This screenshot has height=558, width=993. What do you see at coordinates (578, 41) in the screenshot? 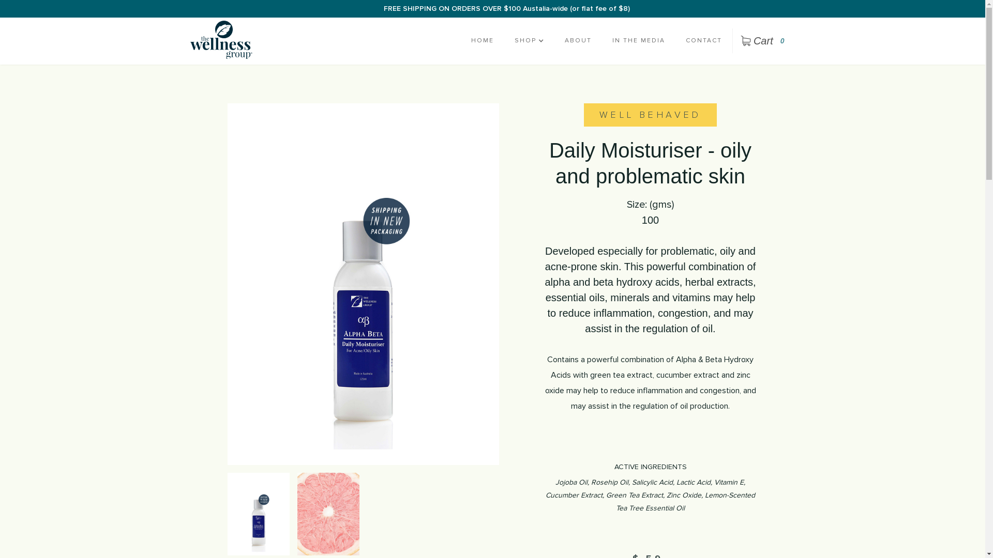
I see `ABOUT` at bounding box center [578, 41].